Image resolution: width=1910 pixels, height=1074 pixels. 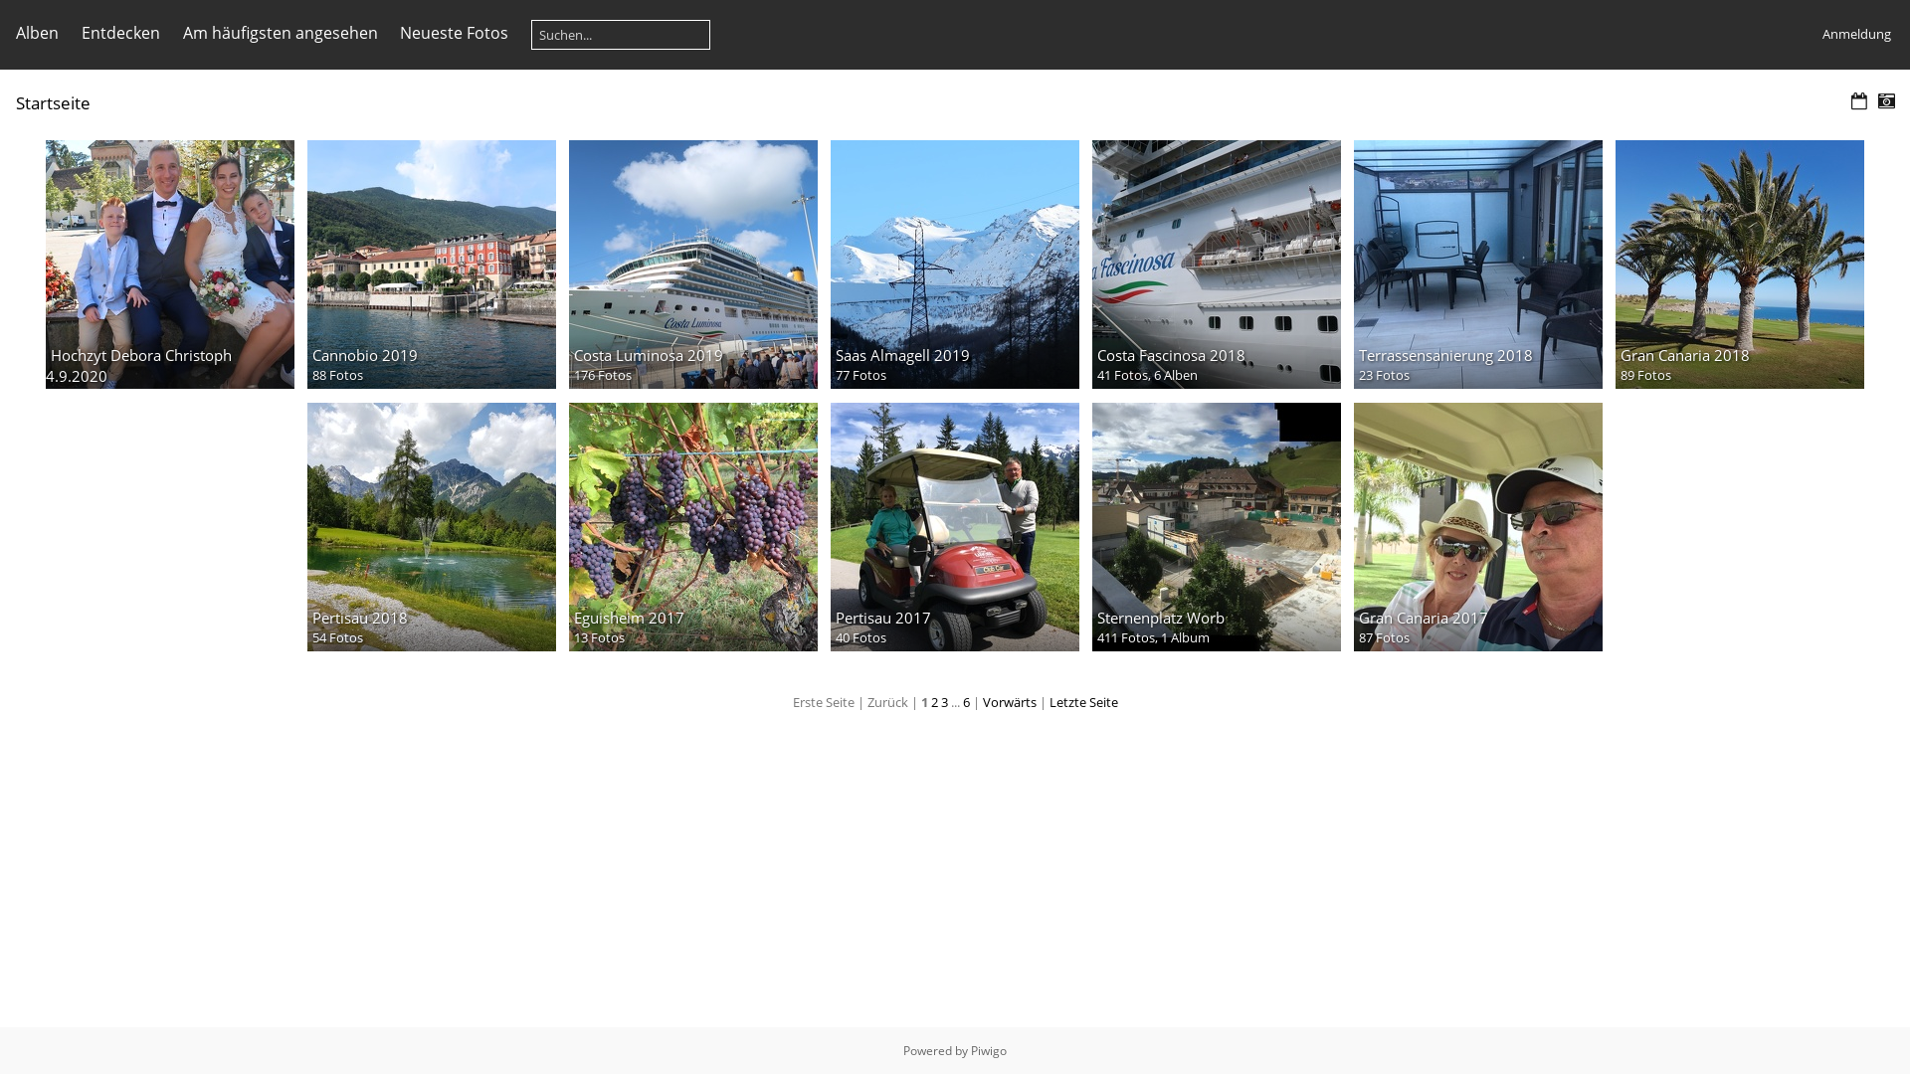 What do you see at coordinates (1856, 34) in the screenshot?
I see `Anmeldung` at bounding box center [1856, 34].